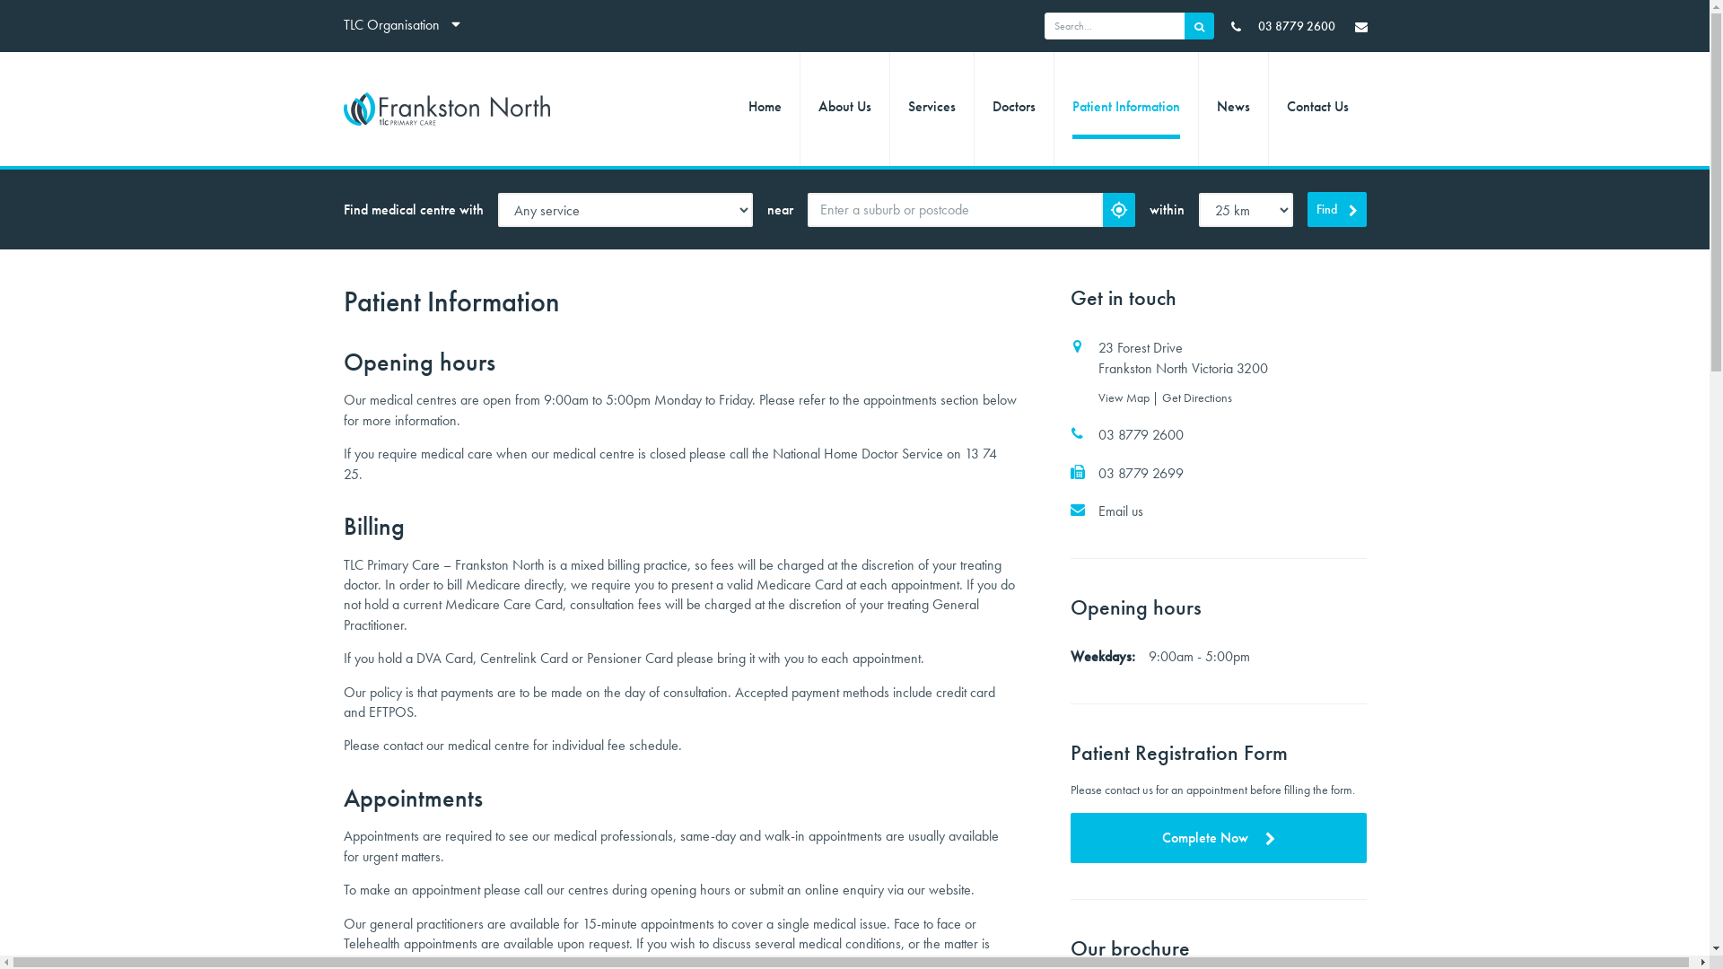 The width and height of the screenshot is (1723, 969). Describe the element at coordinates (1219, 838) in the screenshot. I see `Complete Now` at that location.